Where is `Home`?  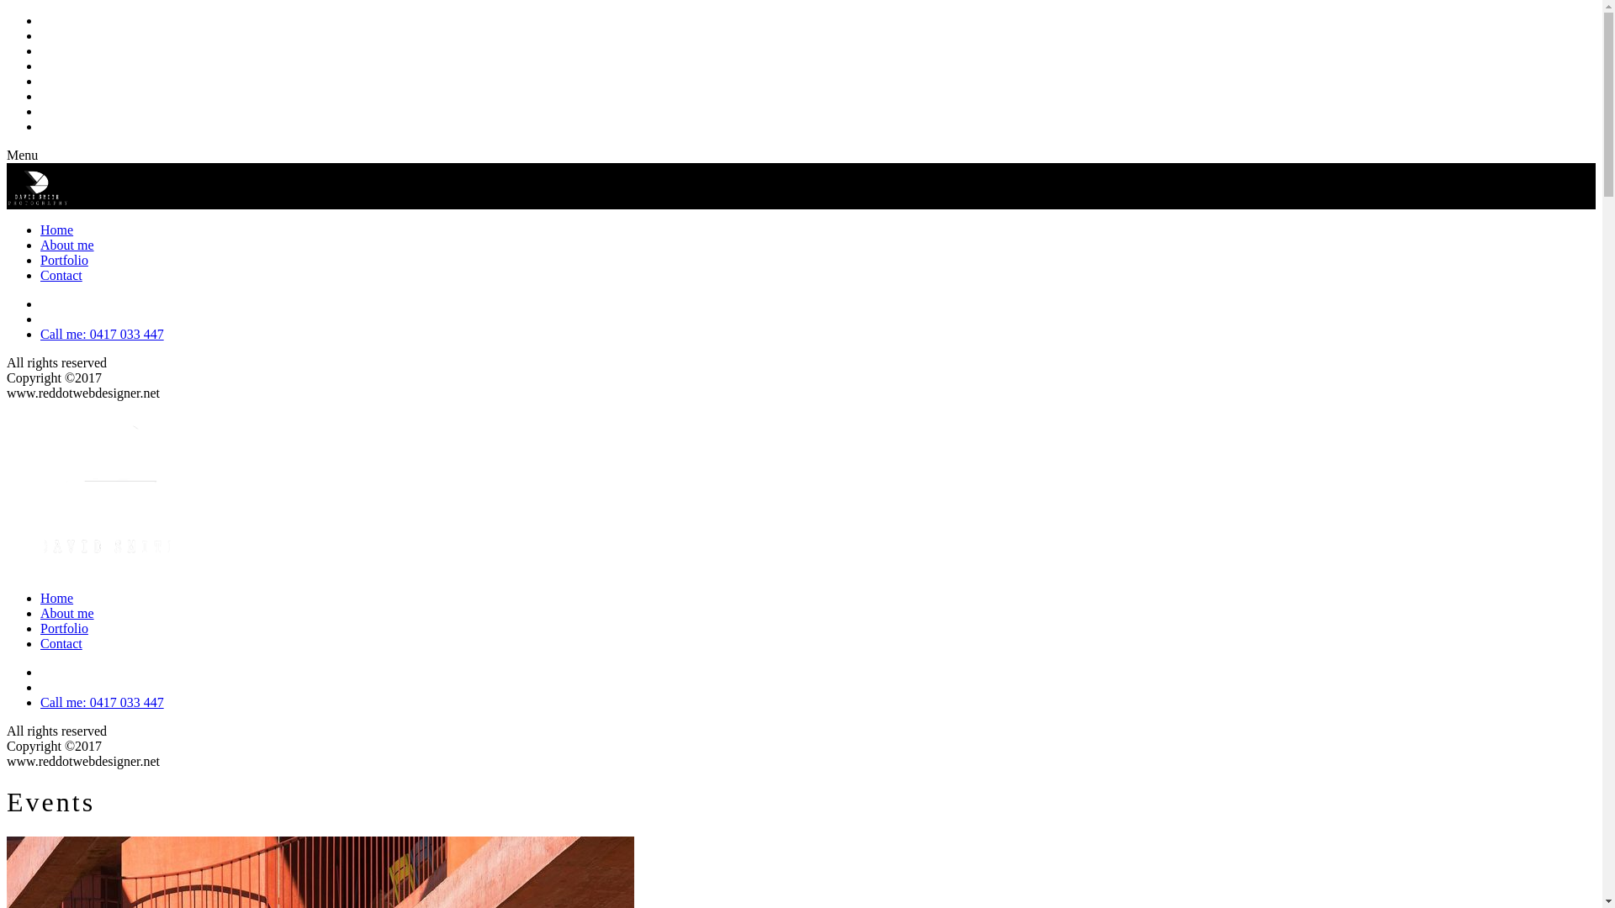
Home is located at coordinates (57, 599).